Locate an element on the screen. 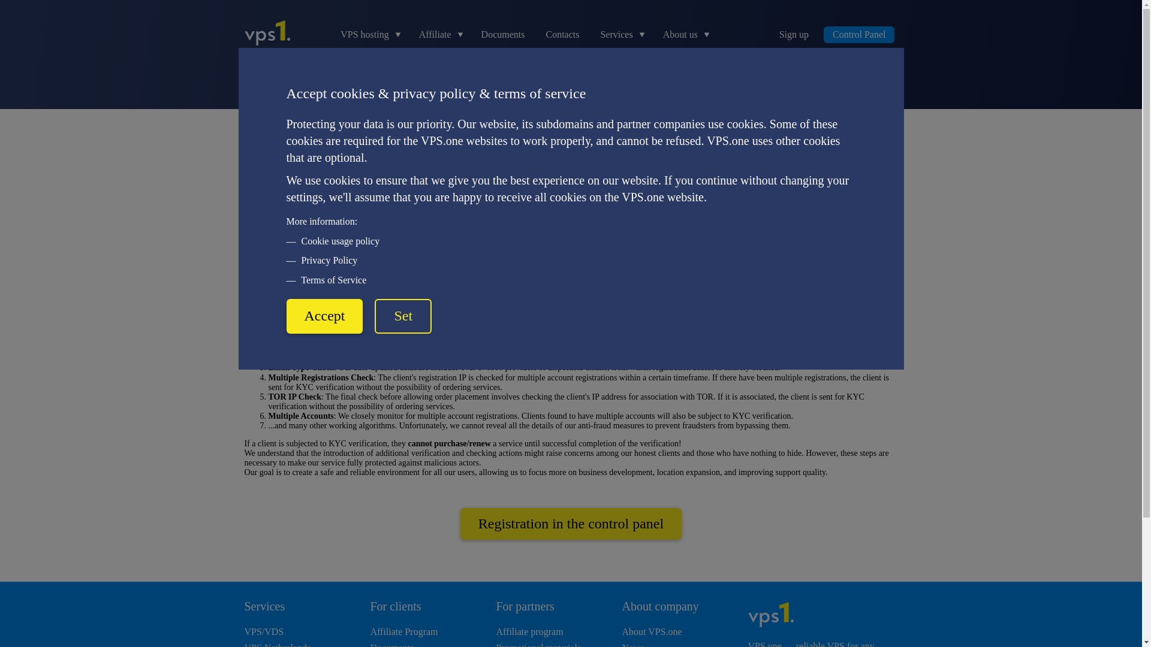 Image resolution: width=1151 pixels, height=647 pixels. Contacts is located at coordinates (562, 34).